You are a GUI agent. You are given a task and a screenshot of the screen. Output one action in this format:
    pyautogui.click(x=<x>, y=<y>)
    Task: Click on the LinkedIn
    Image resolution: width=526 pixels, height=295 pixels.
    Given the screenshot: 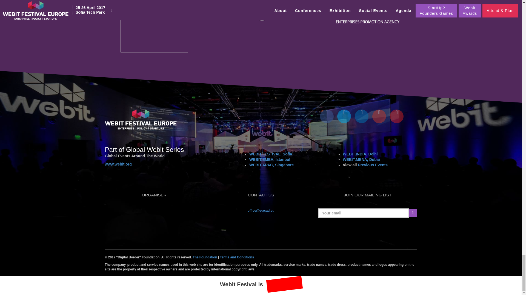 What is the action you would take?
    pyautogui.click(x=362, y=116)
    